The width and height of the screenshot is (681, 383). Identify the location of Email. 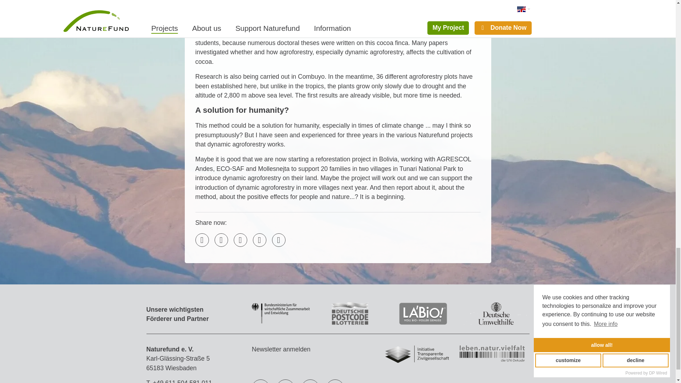
(201, 240).